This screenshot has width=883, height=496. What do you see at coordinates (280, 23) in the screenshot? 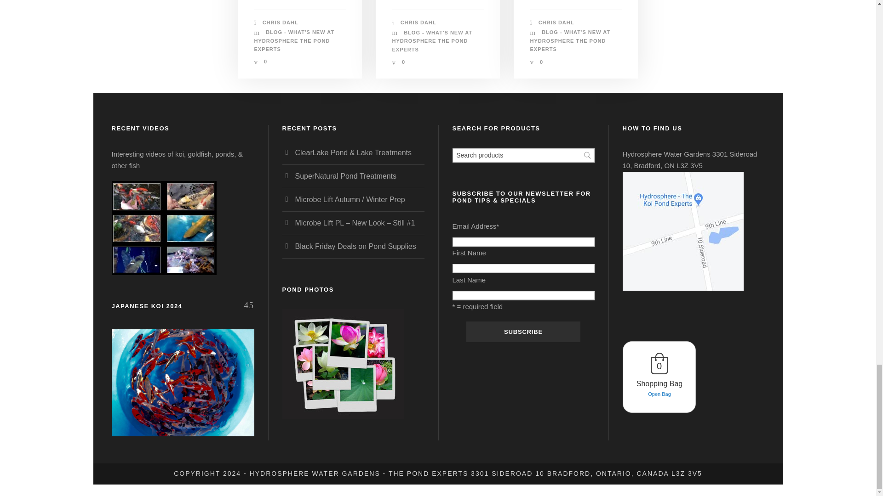
I see `Posts by Chris Dahl` at bounding box center [280, 23].